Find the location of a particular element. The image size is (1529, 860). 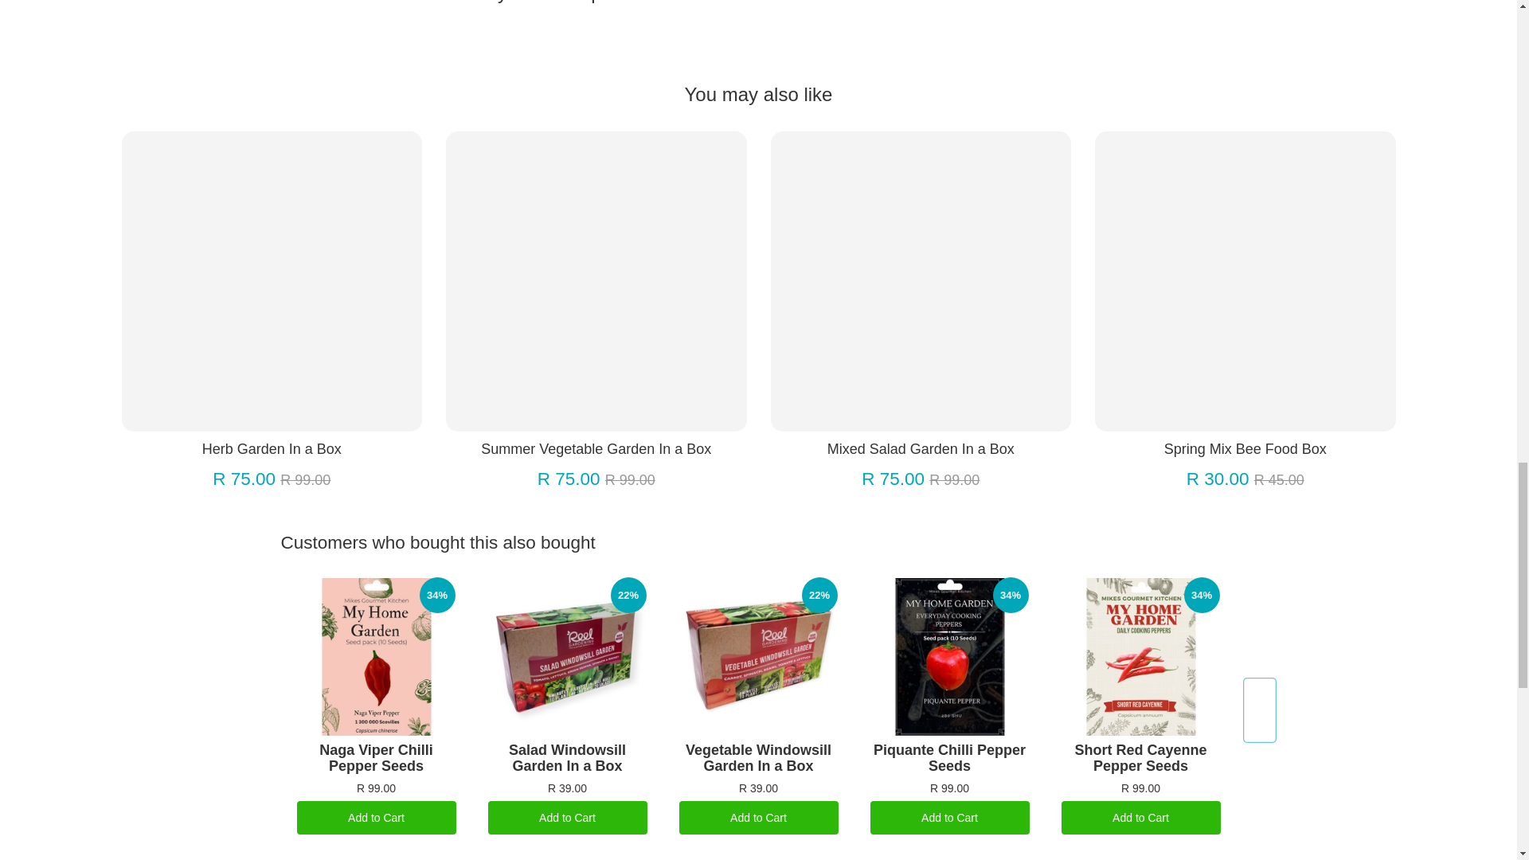

Short Red Cayenne Pepper Seeds is located at coordinates (1141, 656).